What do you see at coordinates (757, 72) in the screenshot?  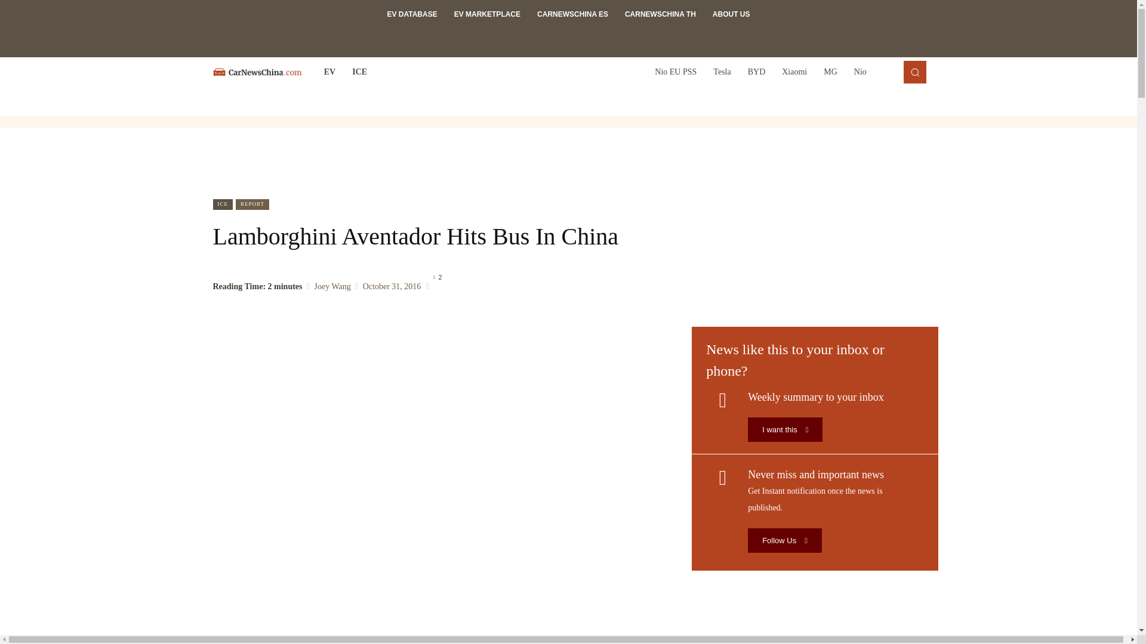 I see `BYD` at bounding box center [757, 72].